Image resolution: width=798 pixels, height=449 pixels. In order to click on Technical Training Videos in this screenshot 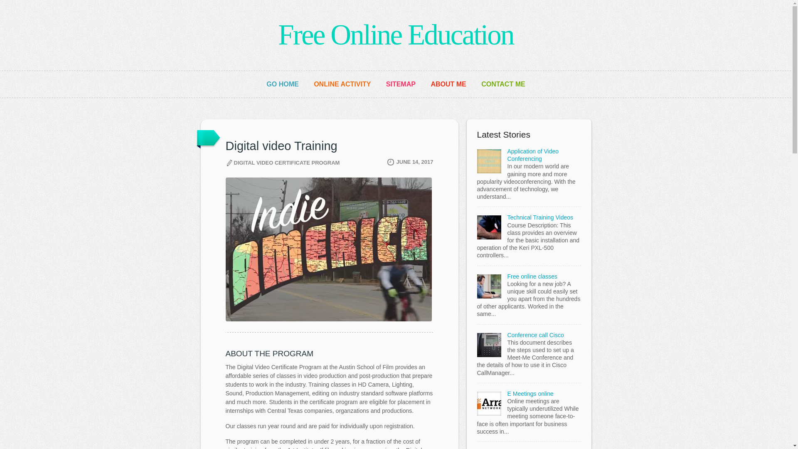, I will do `click(539, 217)`.